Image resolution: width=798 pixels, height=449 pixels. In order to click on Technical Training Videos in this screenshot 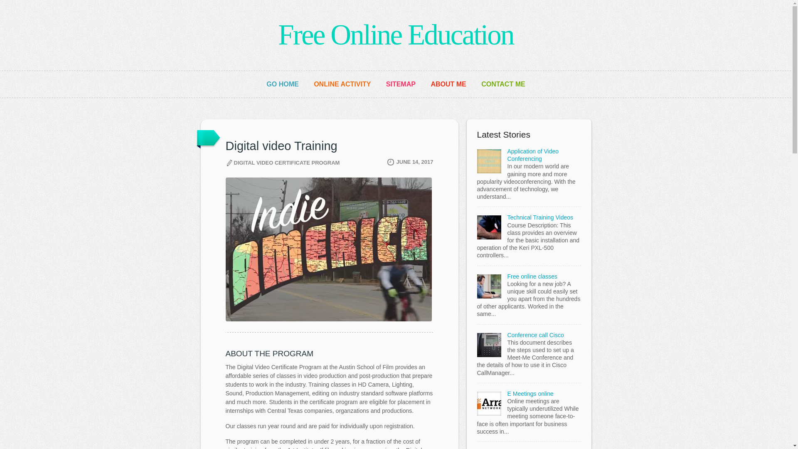, I will do `click(539, 217)`.